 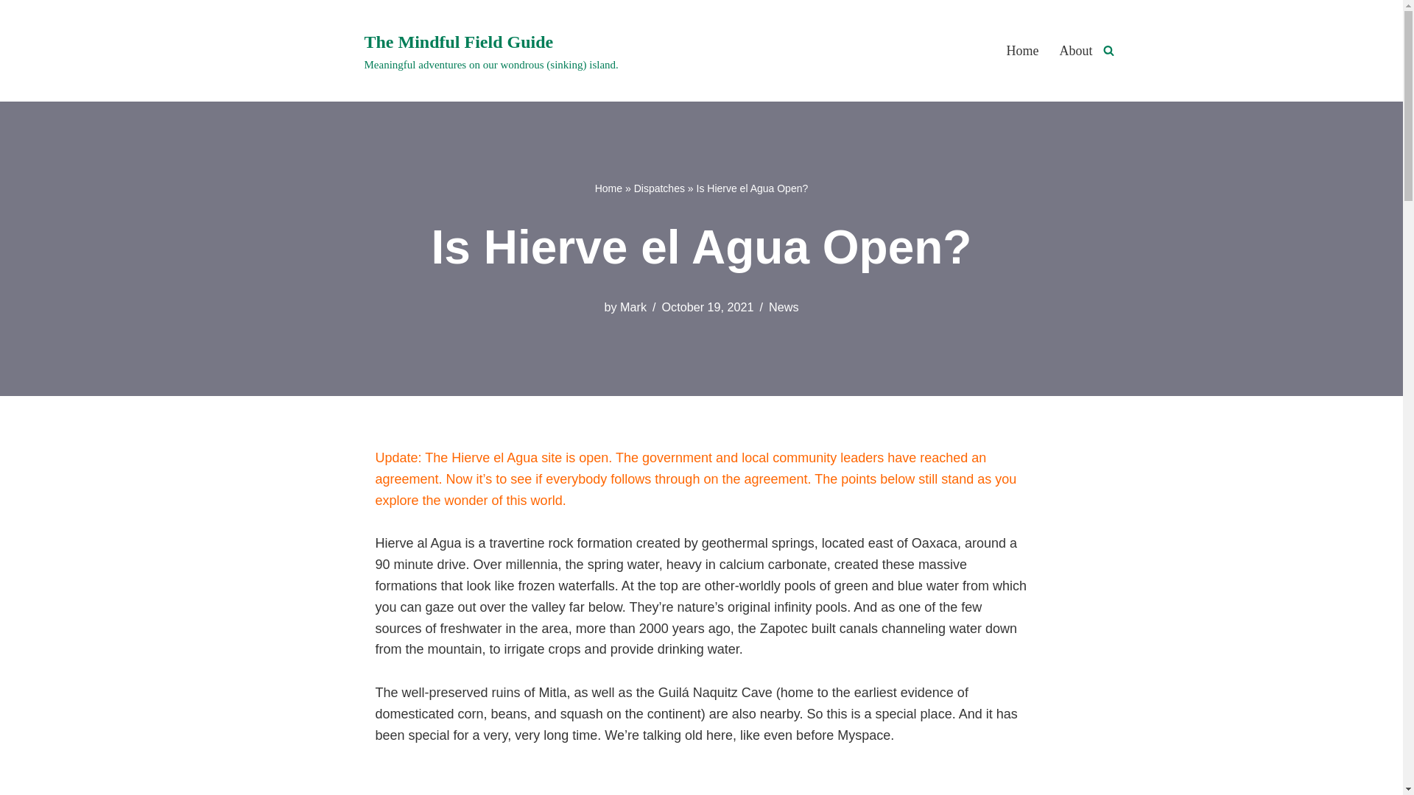 What do you see at coordinates (633, 306) in the screenshot?
I see `Posts by Mark` at bounding box center [633, 306].